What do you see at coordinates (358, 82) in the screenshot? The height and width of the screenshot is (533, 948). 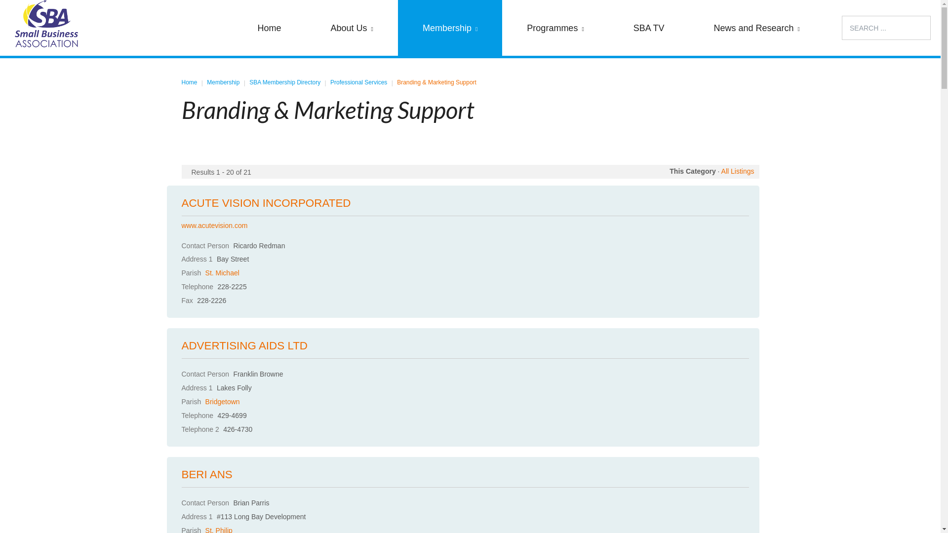 I see `Professional Services` at bounding box center [358, 82].